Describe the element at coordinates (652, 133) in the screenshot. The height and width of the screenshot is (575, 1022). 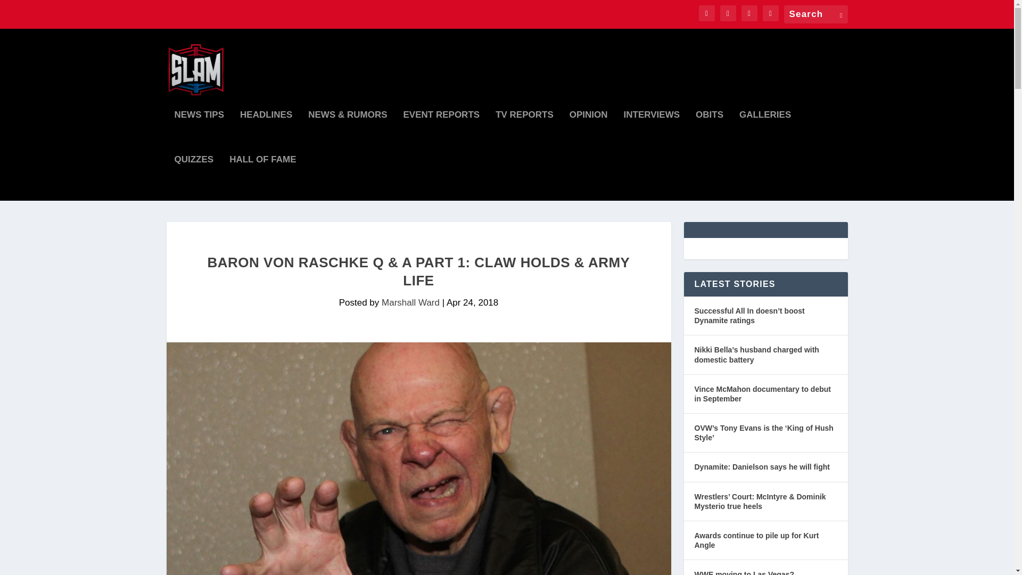
I see `INTERVIEWS` at that location.